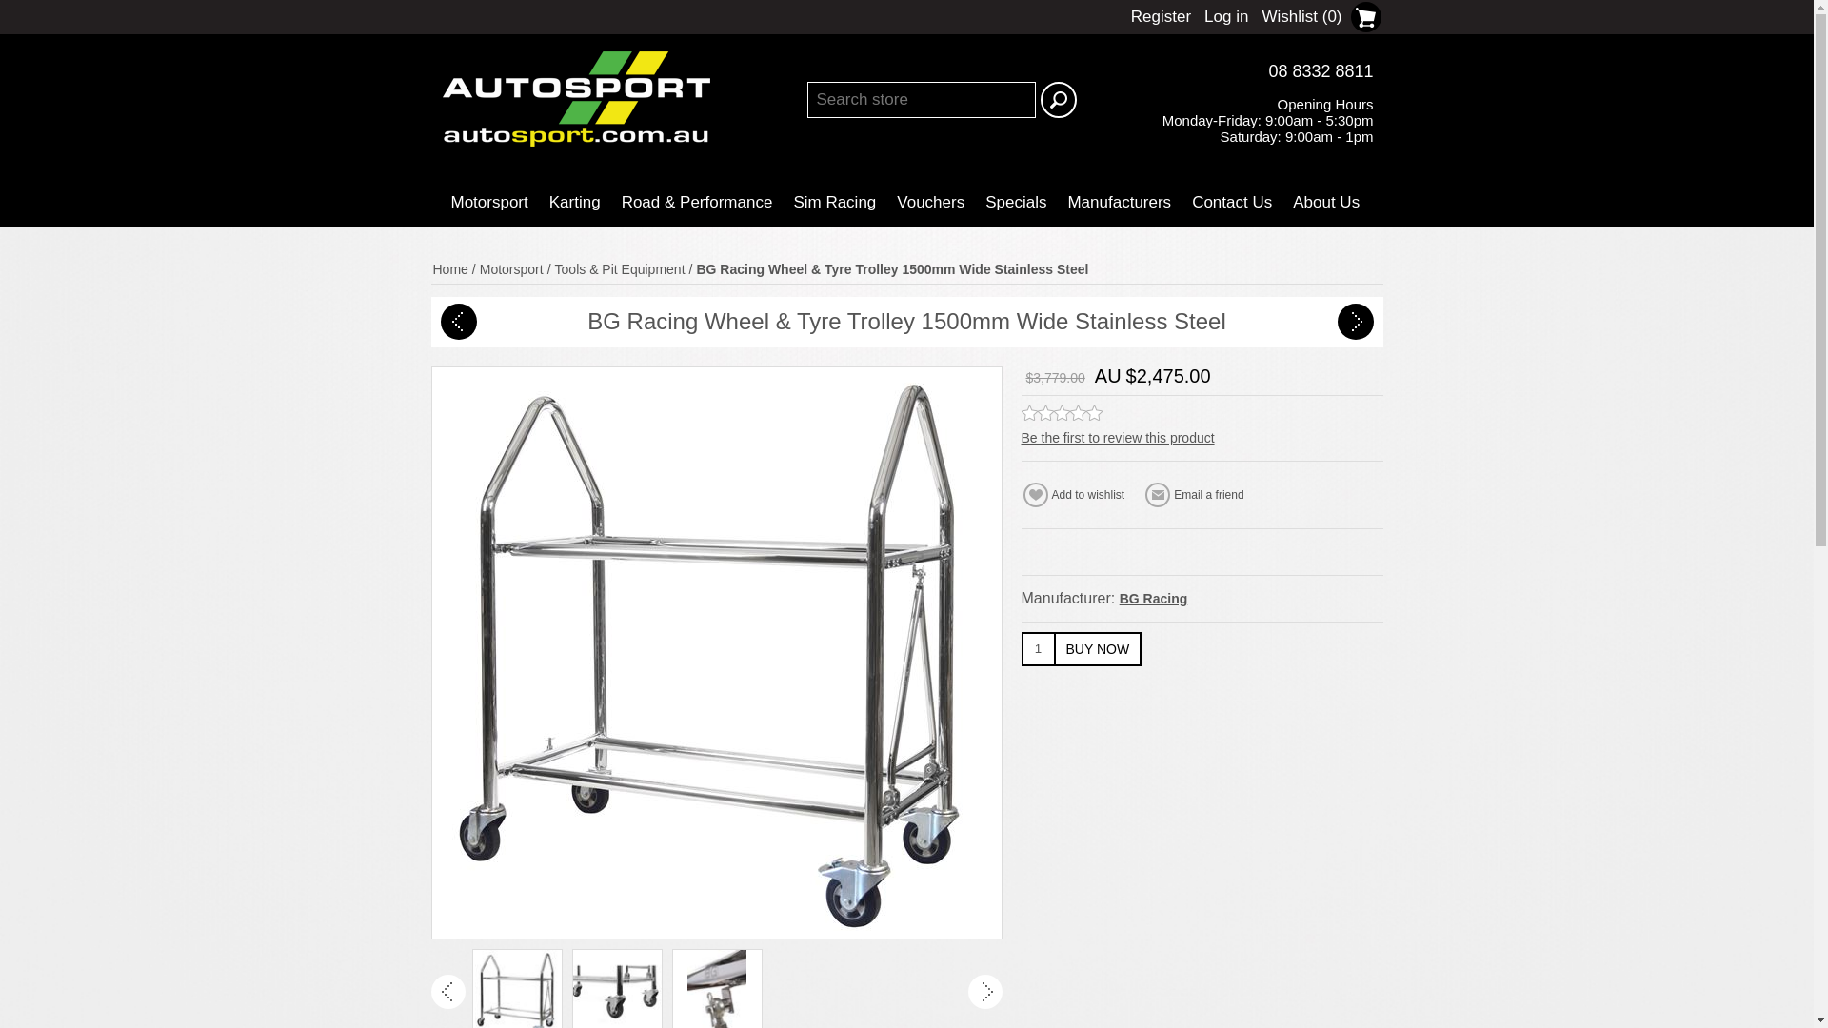 This screenshot has width=1828, height=1028. I want to click on Register, so click(1162, 17).